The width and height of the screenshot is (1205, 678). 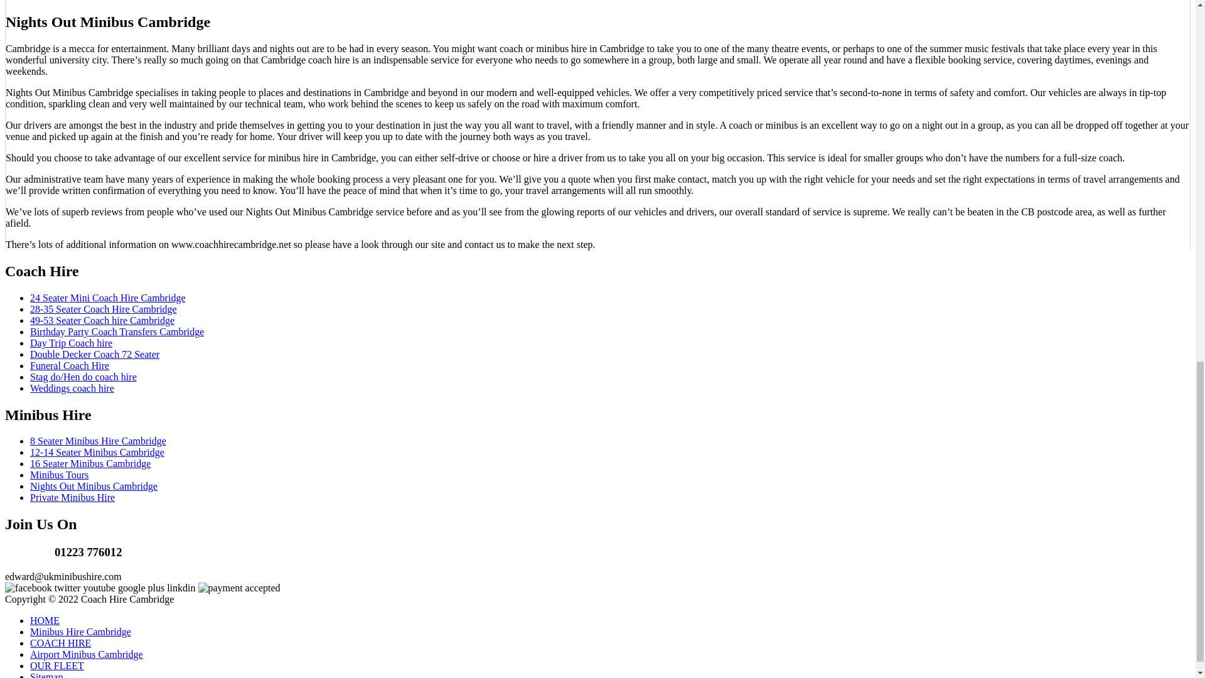 What do you see at coordinates (104, 309) in the screenshot?
I see `28-35 Seater Coach Hire Cambridge` at bounding box center [104, 309].